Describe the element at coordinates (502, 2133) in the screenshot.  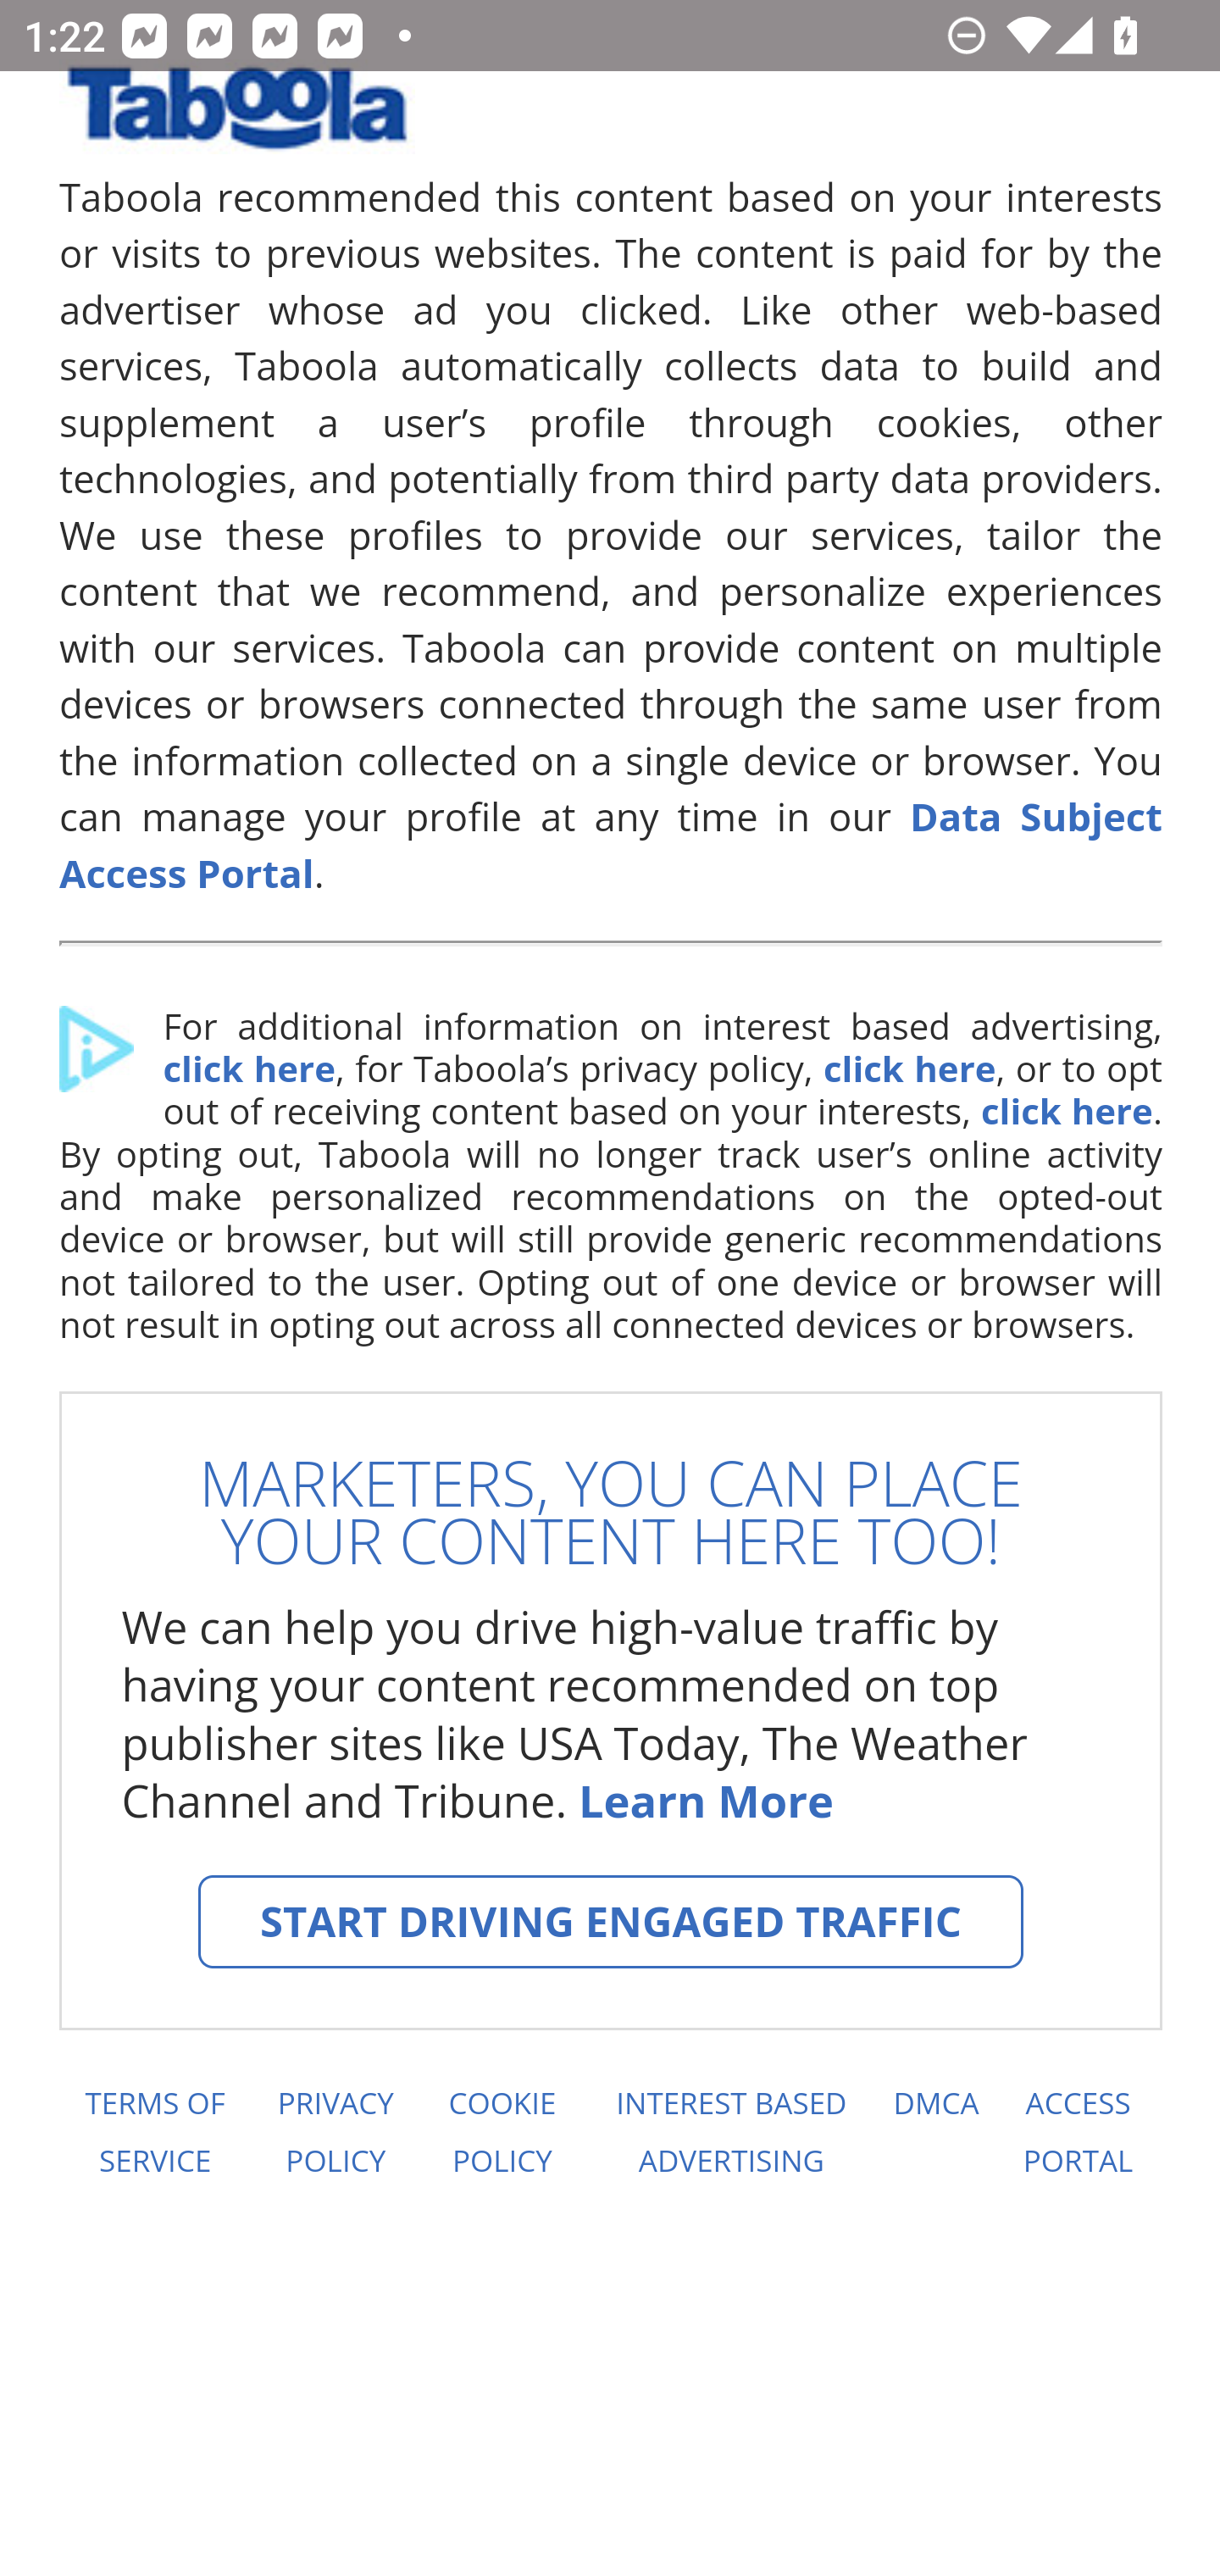
I see `COOKIE POLICY` at that location.